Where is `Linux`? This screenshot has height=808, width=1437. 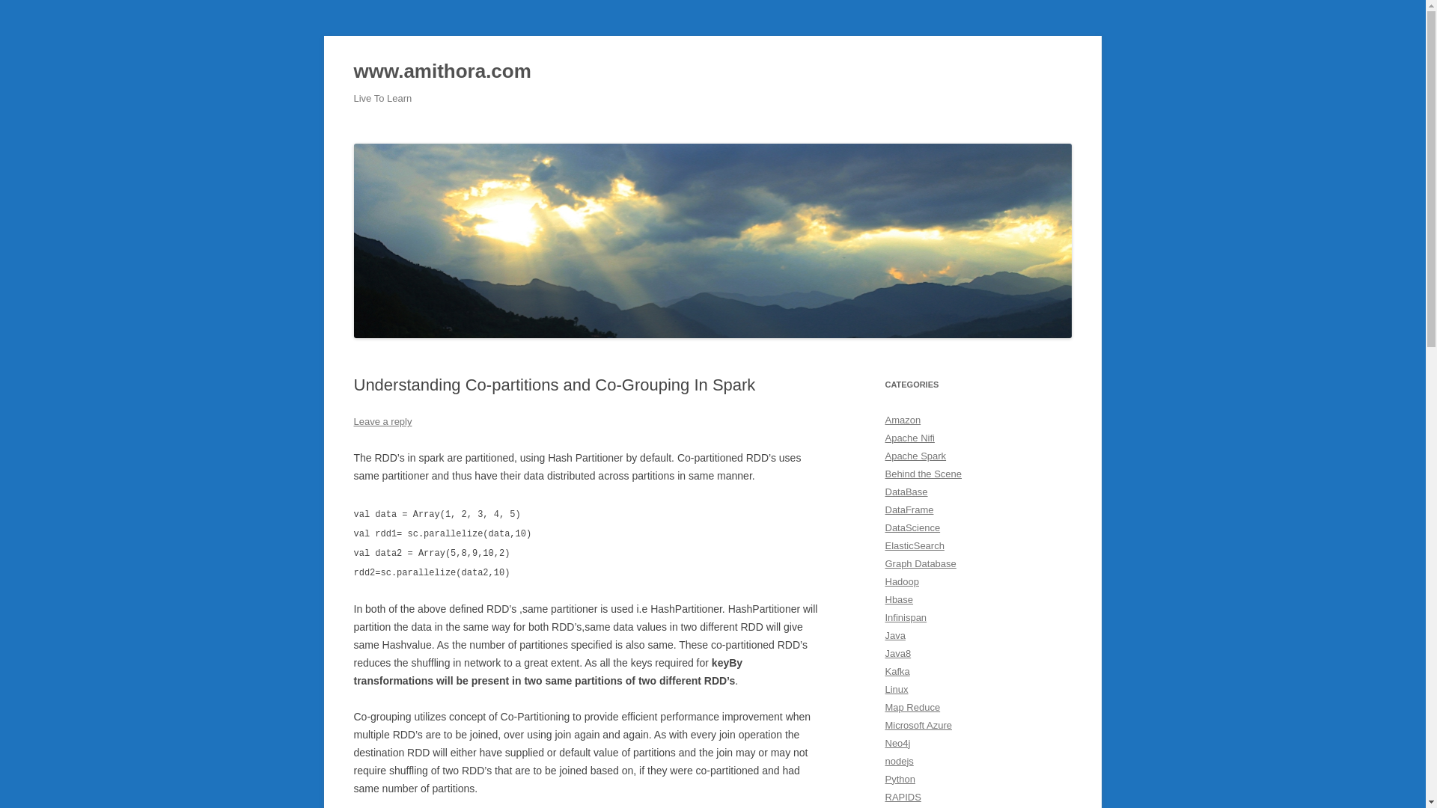 Linux is located at coordinates (897, 688).